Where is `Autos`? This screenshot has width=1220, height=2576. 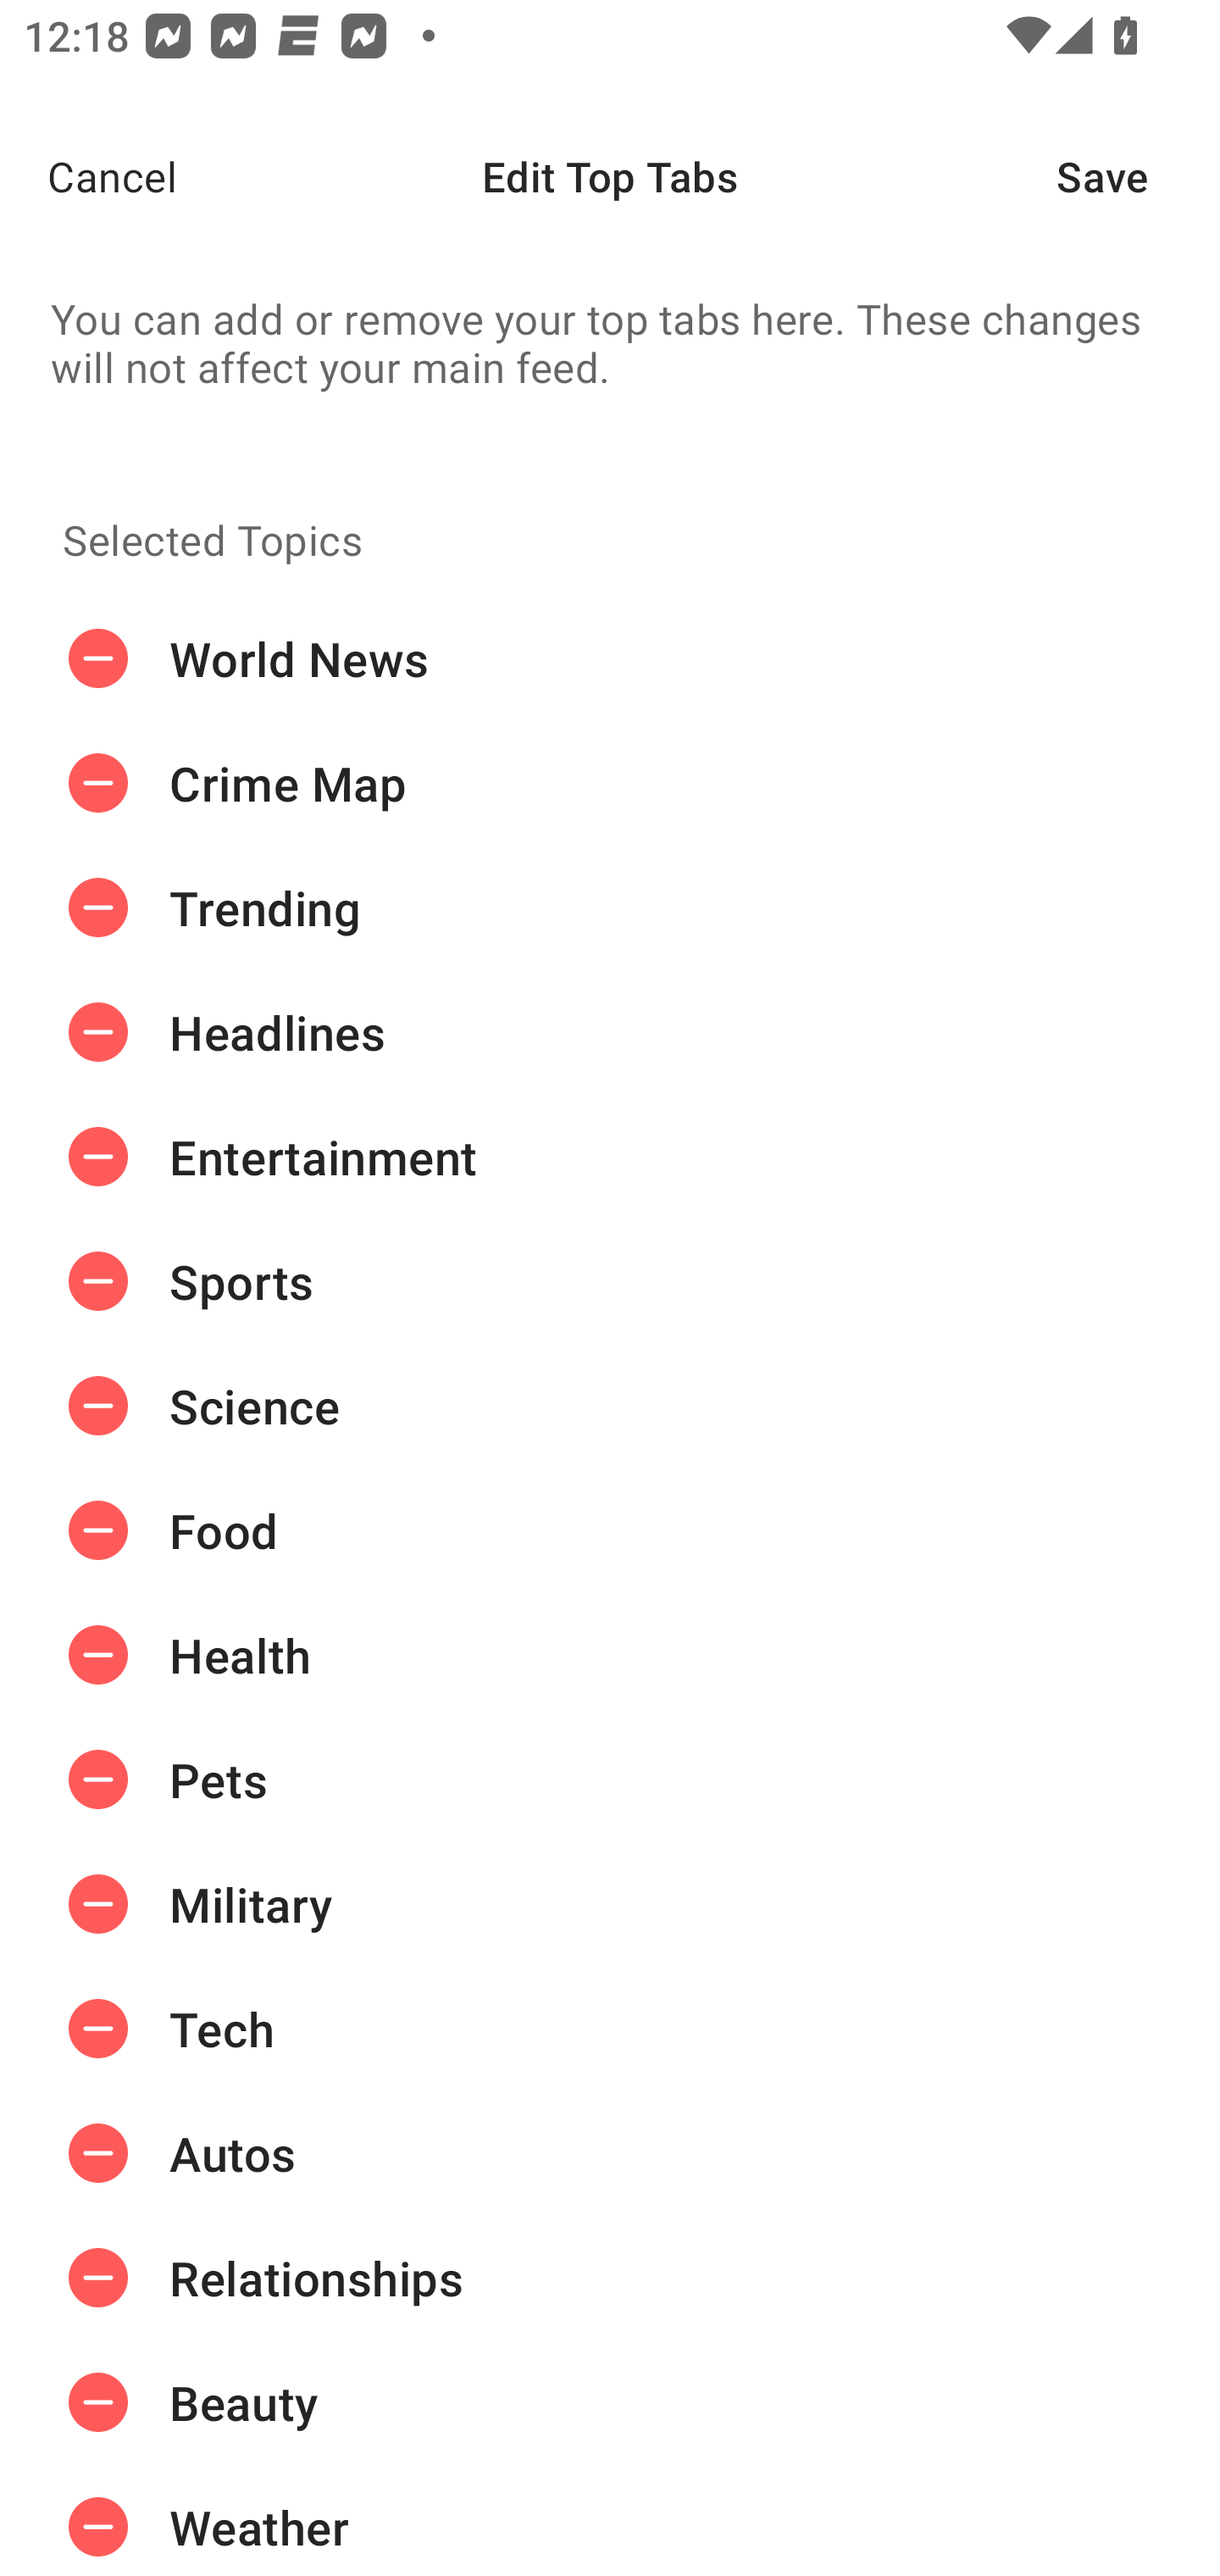 Autos is located at coordinates (610, 2153).